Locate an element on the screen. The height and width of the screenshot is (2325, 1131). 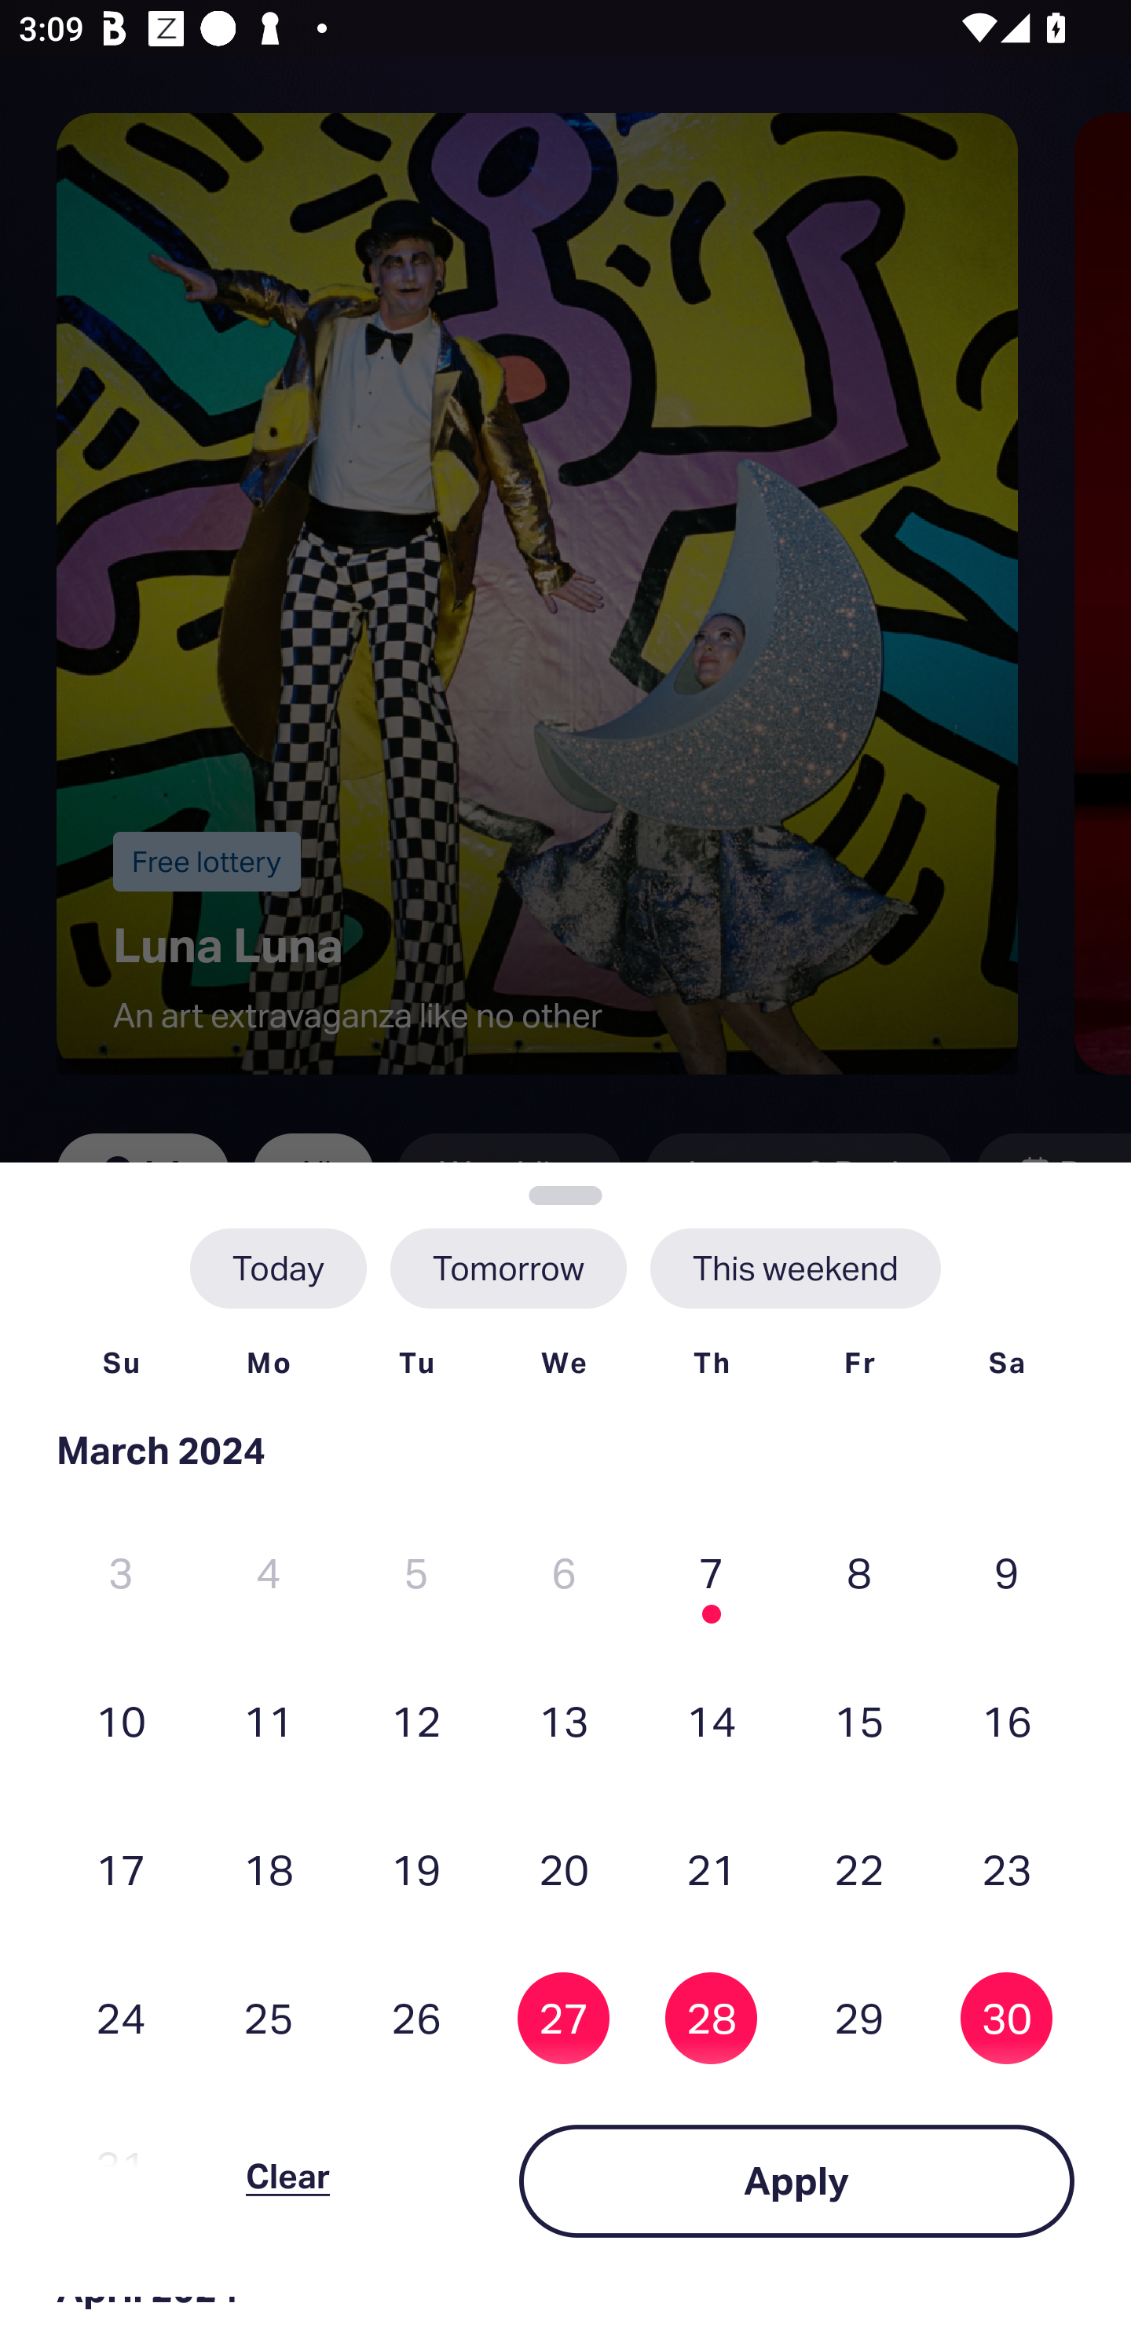
This weekend is located at coordinates (795, 1268).